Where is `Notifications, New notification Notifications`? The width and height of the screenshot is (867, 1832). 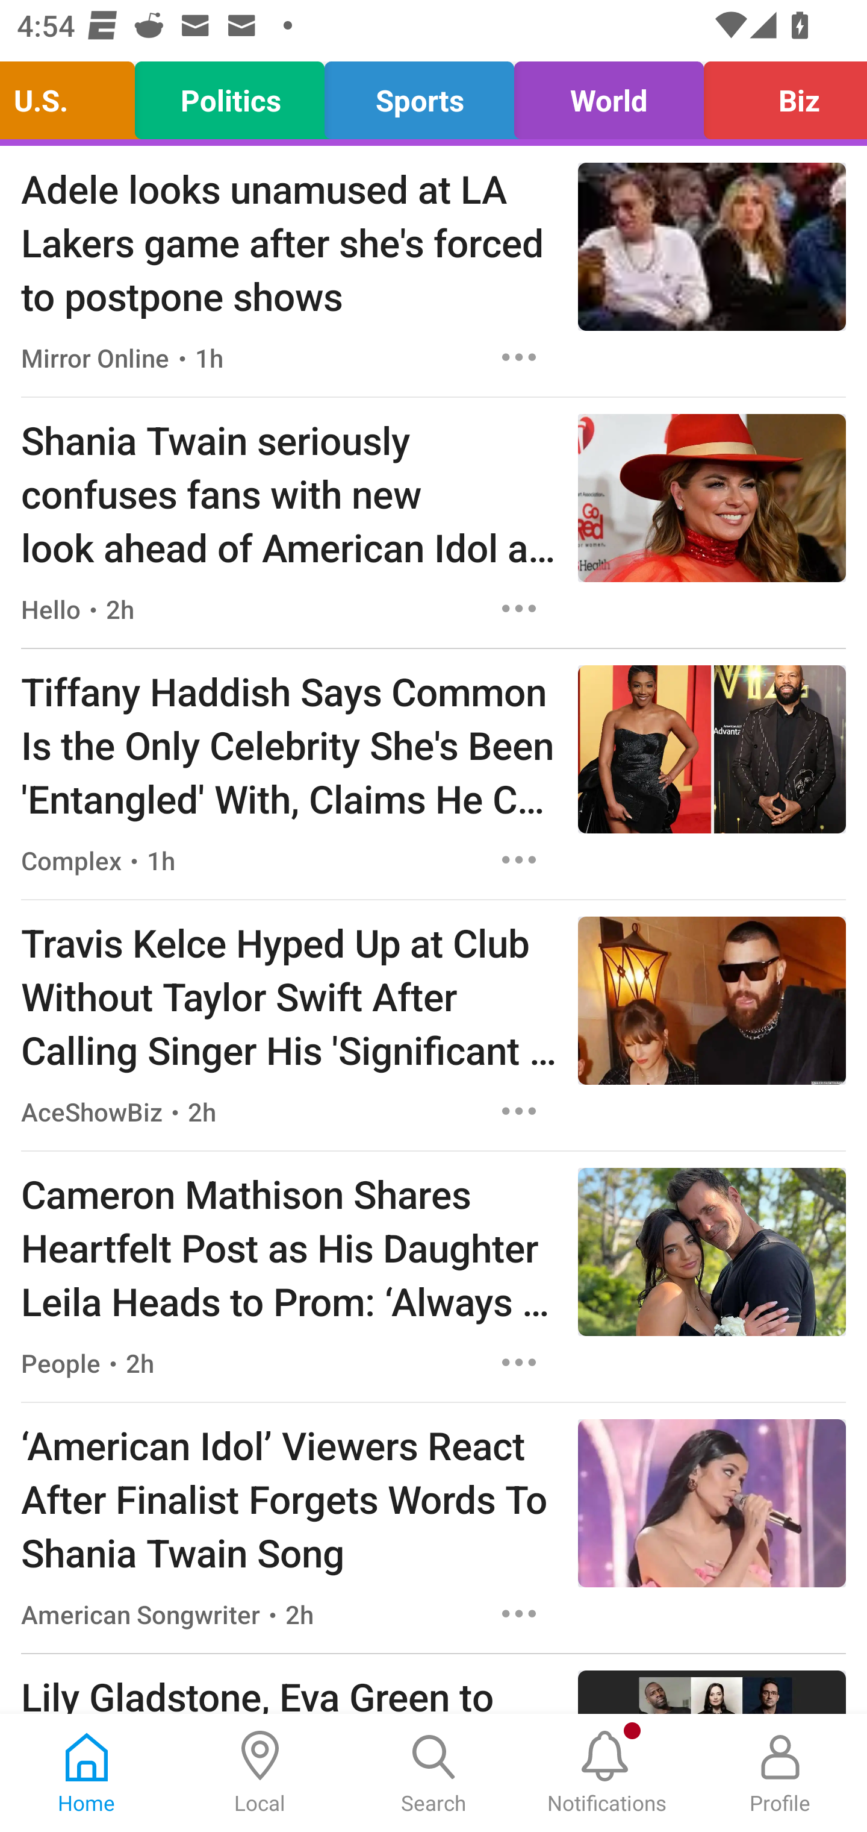 Notifications, New notification Notifications is located at coordinates (607, 1773).